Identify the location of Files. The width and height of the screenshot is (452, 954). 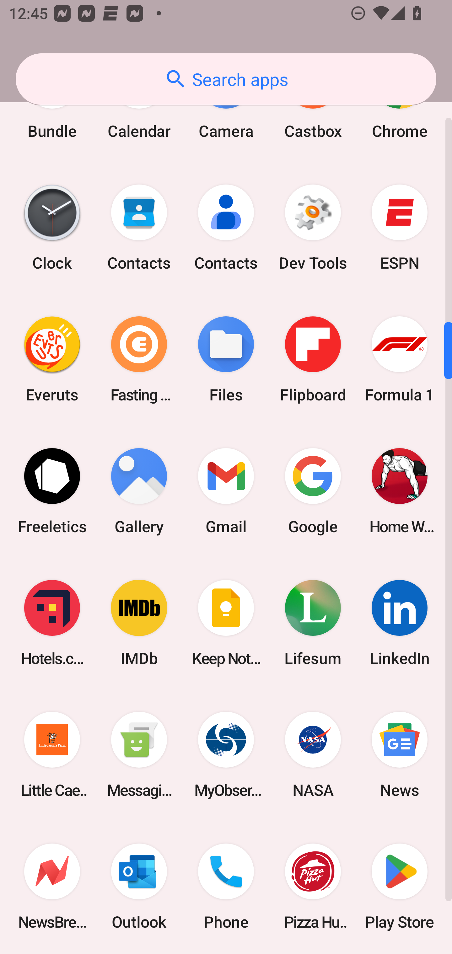
(226, 360).